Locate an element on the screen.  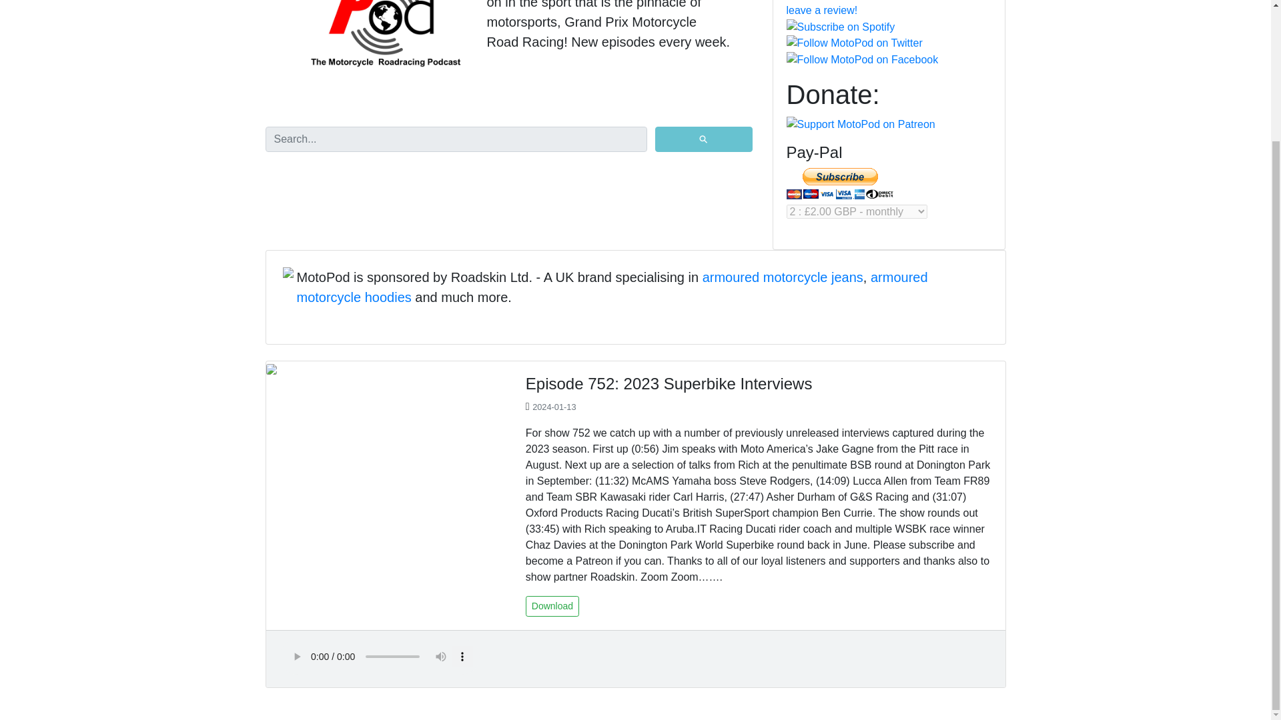
armoured motorcycle jeans is located at coordinates (783, 277).